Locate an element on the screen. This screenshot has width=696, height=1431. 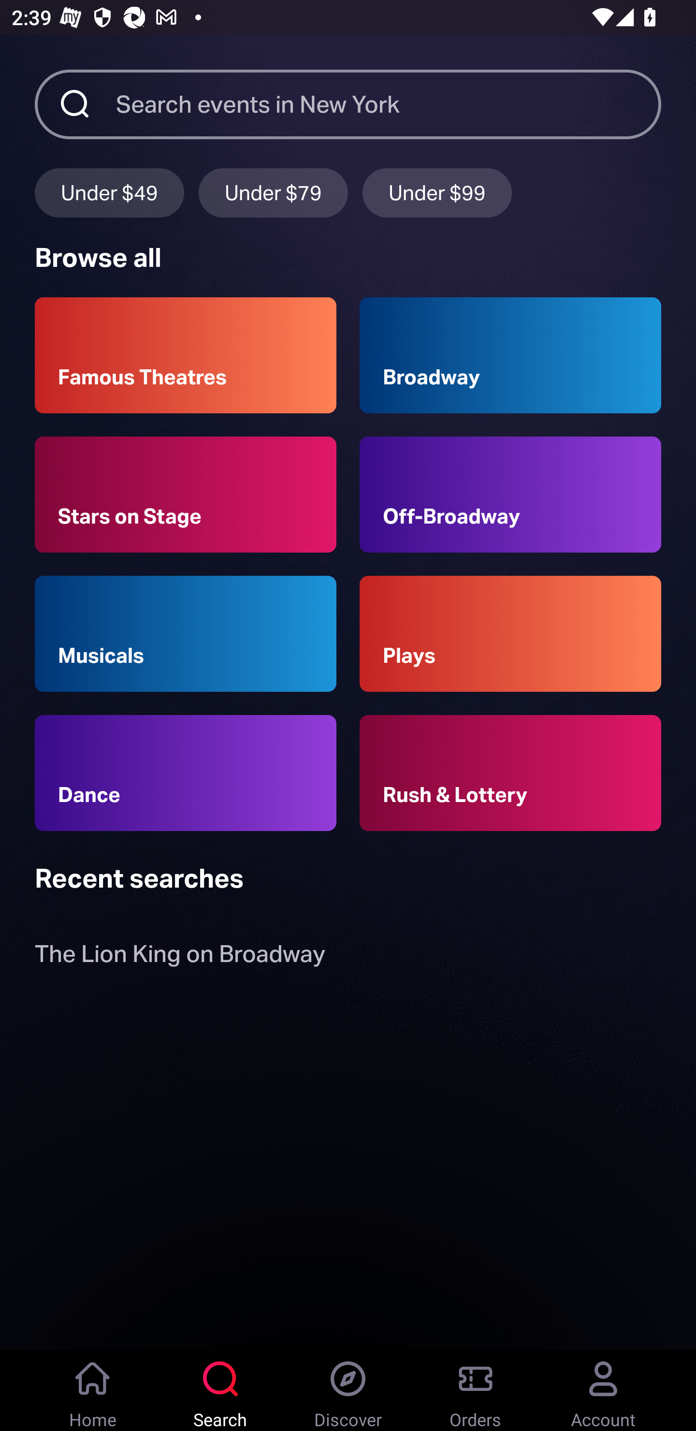
Account is located at coordinates (603, 1390).